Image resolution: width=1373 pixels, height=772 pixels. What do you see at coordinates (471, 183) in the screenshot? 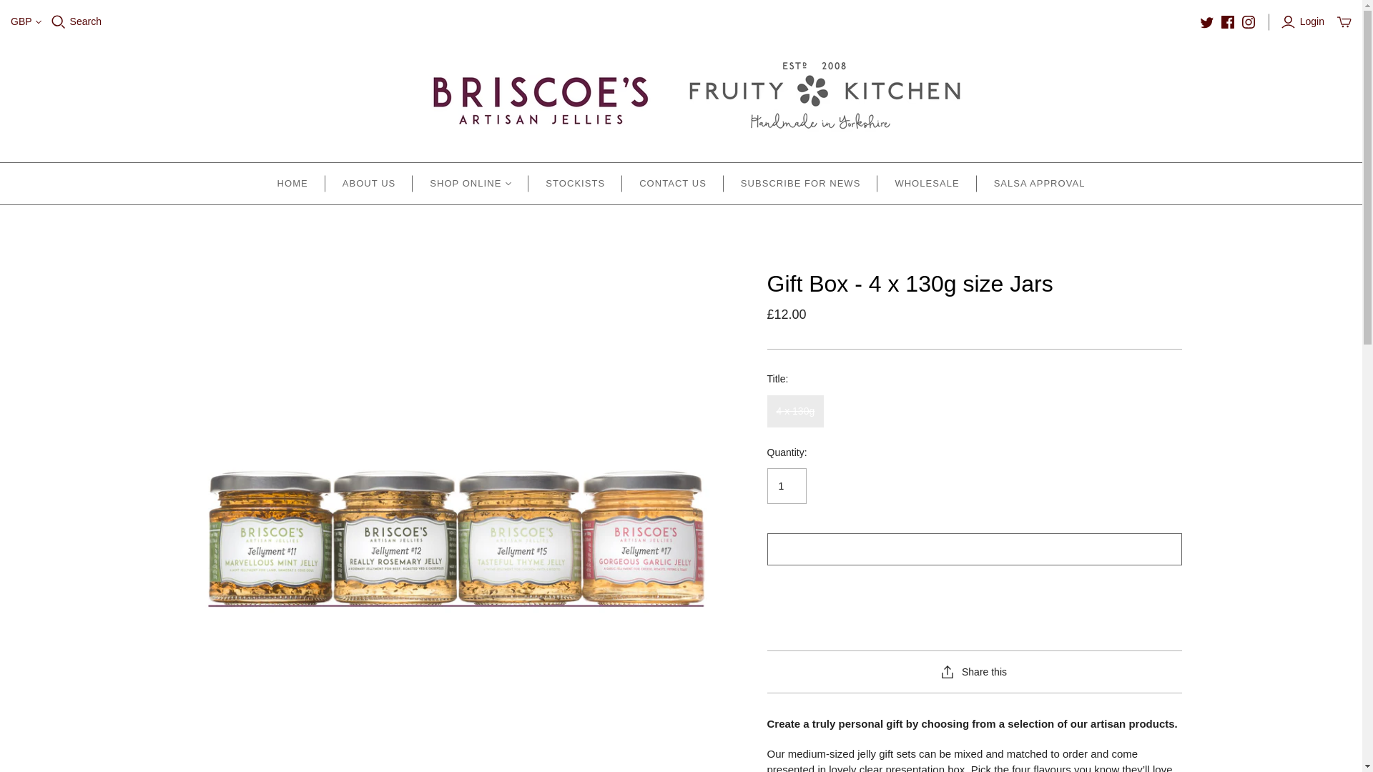
I see `SHOP ONLINE` at bounding box center [471, 183].